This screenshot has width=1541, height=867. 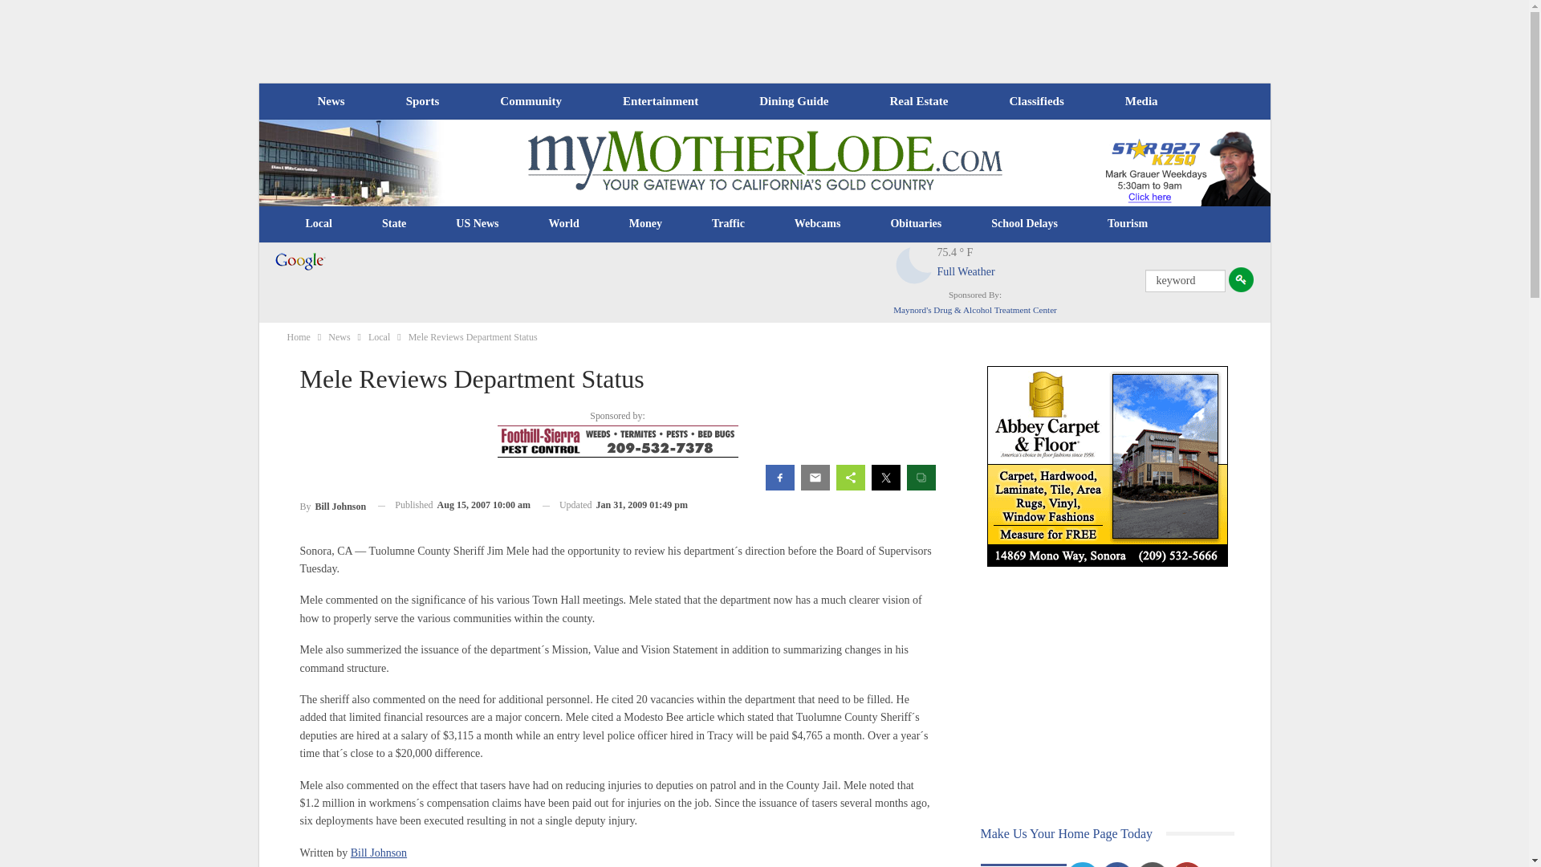 What do you see at coordinates (563, 223) in the screenshot?
I see `World` at bounding box center [563, 223].